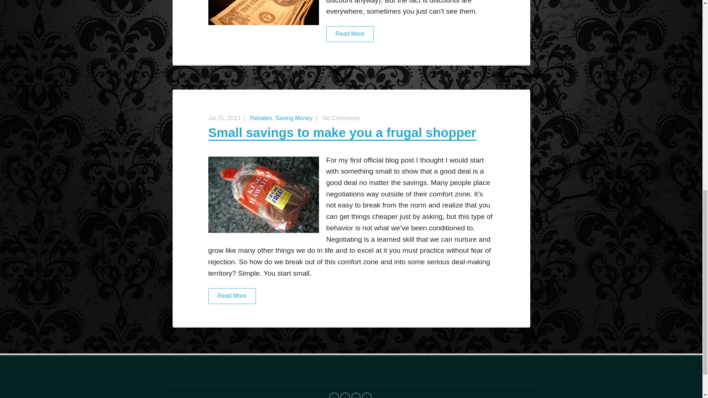  I want to click on Rebates, so click(261, 118).